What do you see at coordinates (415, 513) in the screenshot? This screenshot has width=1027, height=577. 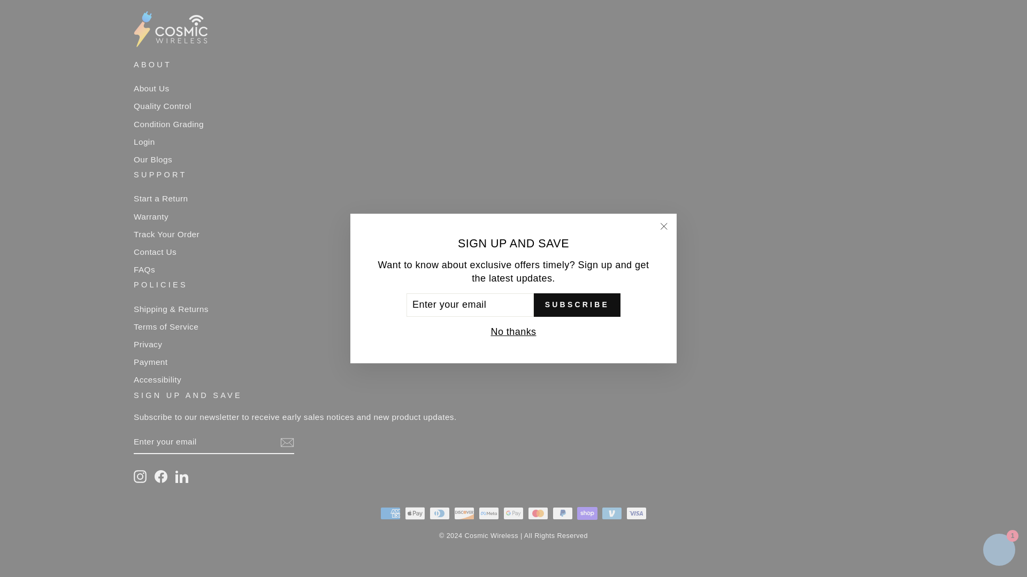 I see `Apple Pay` at bounding box center [415, 513].